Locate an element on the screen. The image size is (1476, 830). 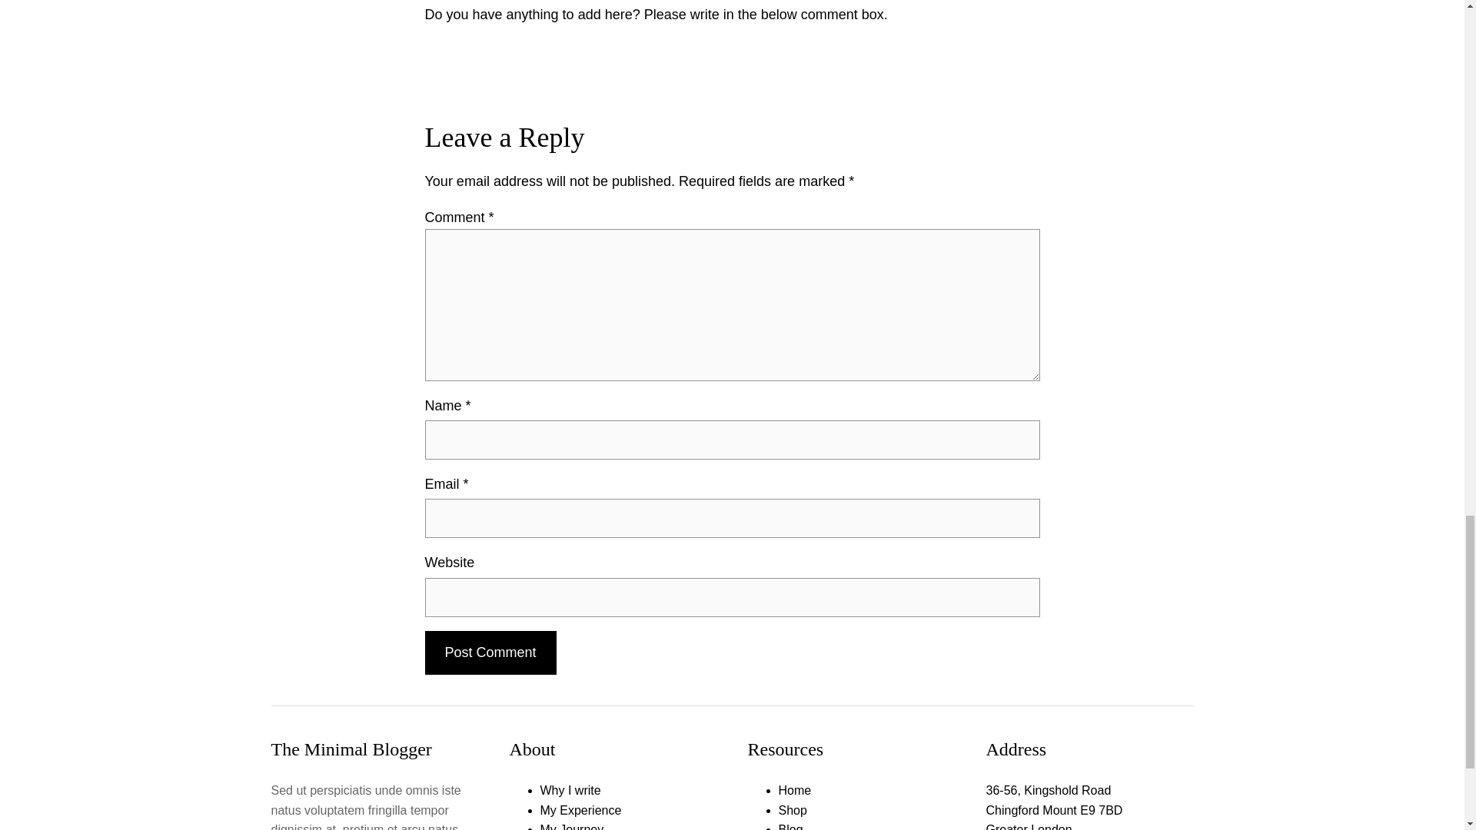
Post Comment is located at coordinates (490, 652).